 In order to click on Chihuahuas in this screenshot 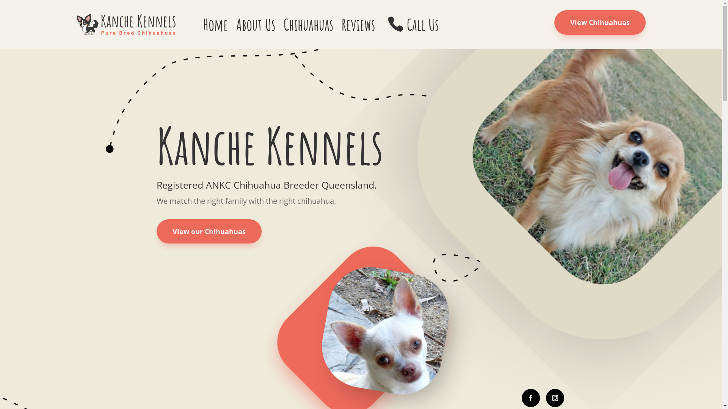, I will do `click(309, 25)`.